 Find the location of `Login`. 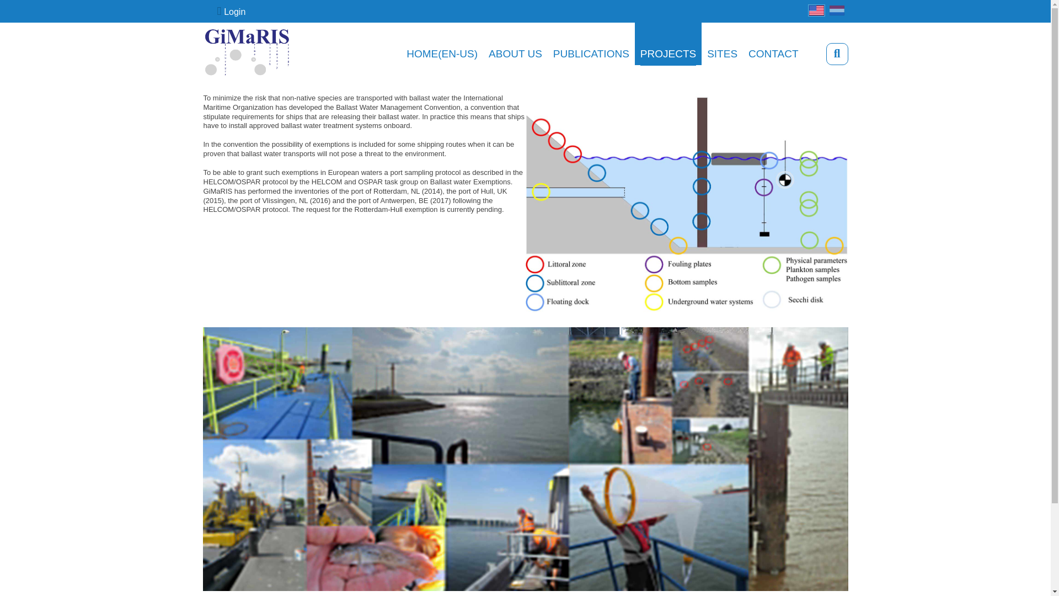

Login is located at coordinates (231, 11).